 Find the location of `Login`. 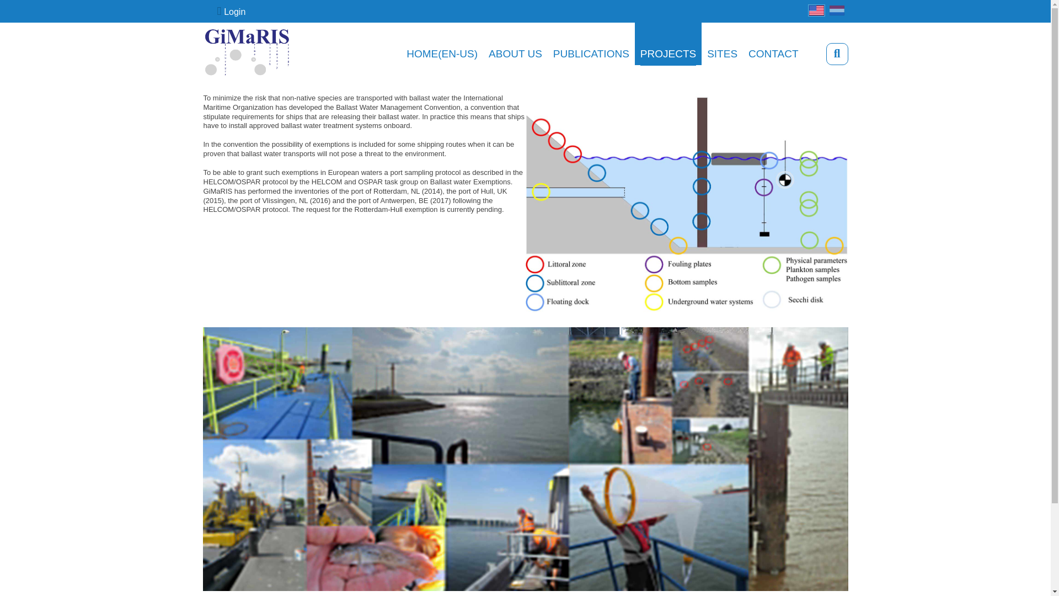

Login is located at coordinates (231, 11).